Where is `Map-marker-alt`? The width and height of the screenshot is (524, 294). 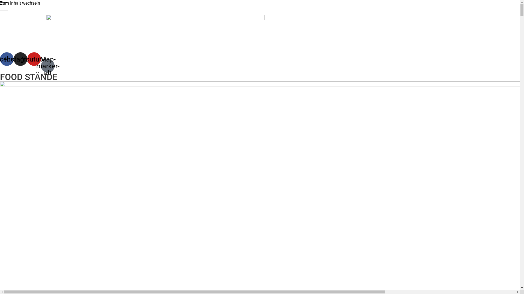 Map-marker-alt is located at coordinates (48, 66).